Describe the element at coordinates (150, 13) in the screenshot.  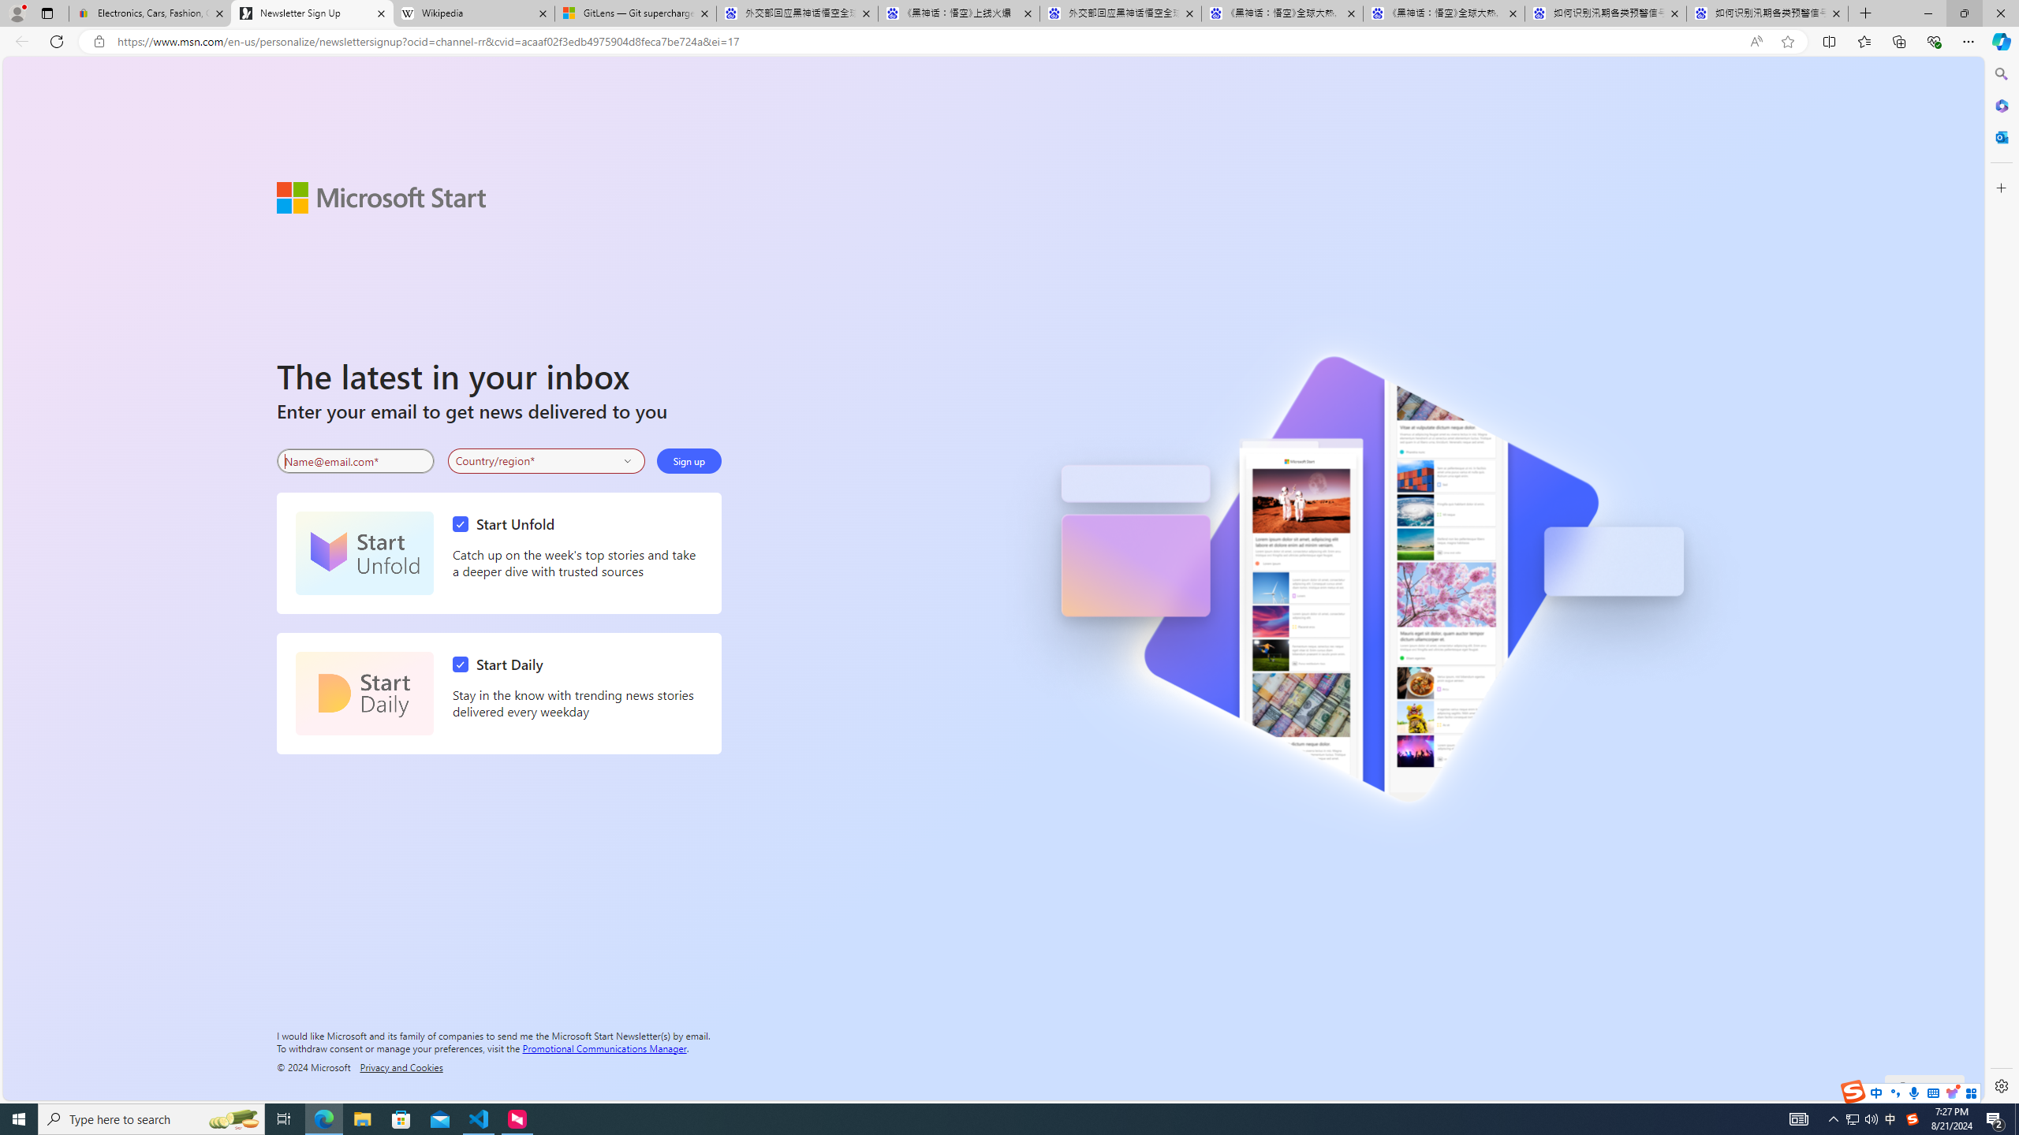
I see `Electronics, Cars, Fashion, Collectibles & More | eBay` at that location.